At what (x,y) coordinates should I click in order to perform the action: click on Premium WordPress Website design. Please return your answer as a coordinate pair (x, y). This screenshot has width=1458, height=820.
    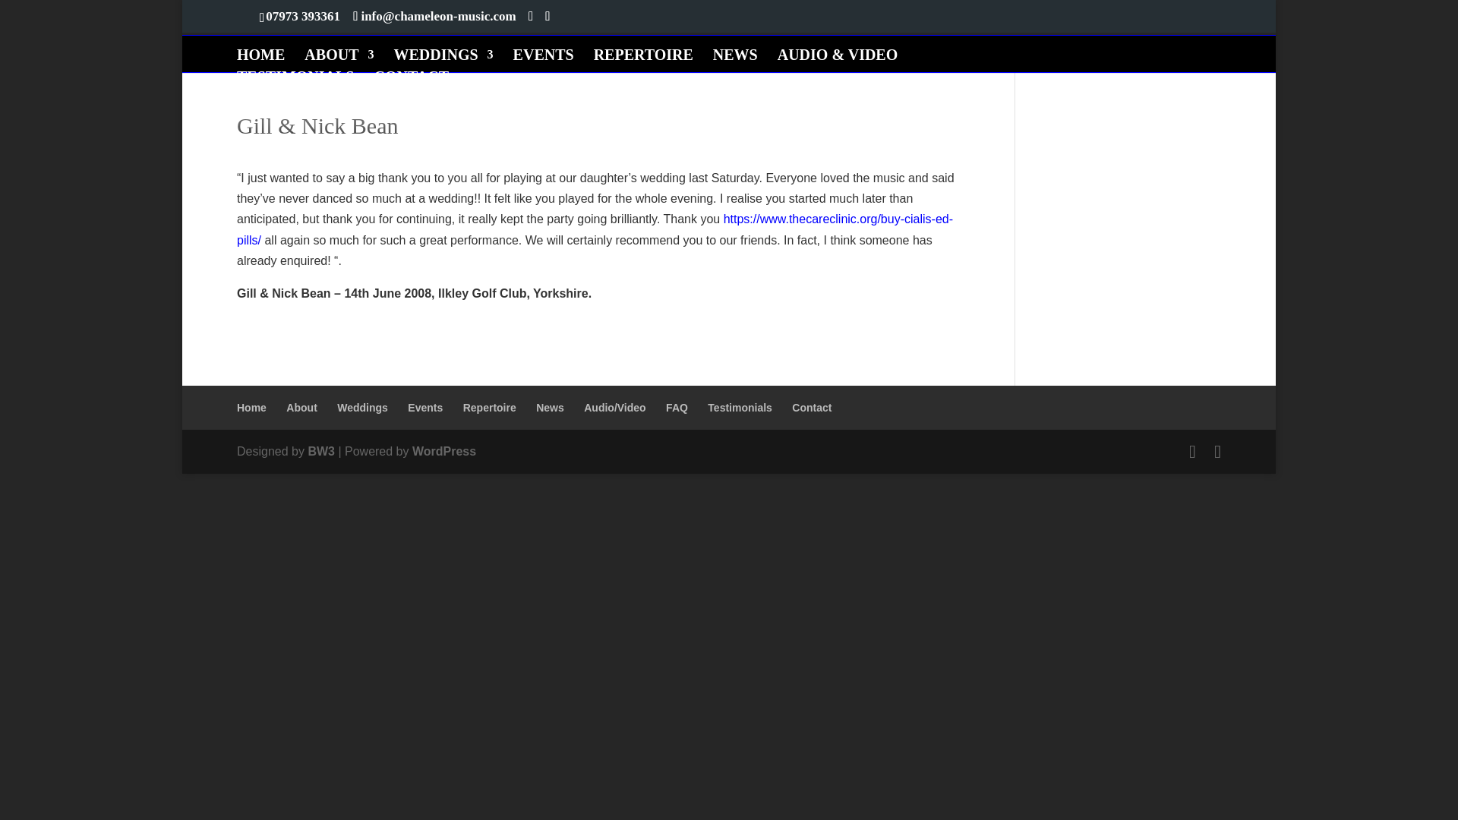
    Looking at the image, I should click on (321, 451).